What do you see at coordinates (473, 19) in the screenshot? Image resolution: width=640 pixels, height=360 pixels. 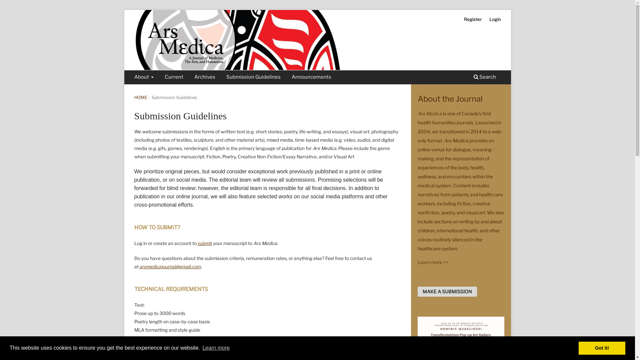 I see `Register` at bounding box center [473, 19].